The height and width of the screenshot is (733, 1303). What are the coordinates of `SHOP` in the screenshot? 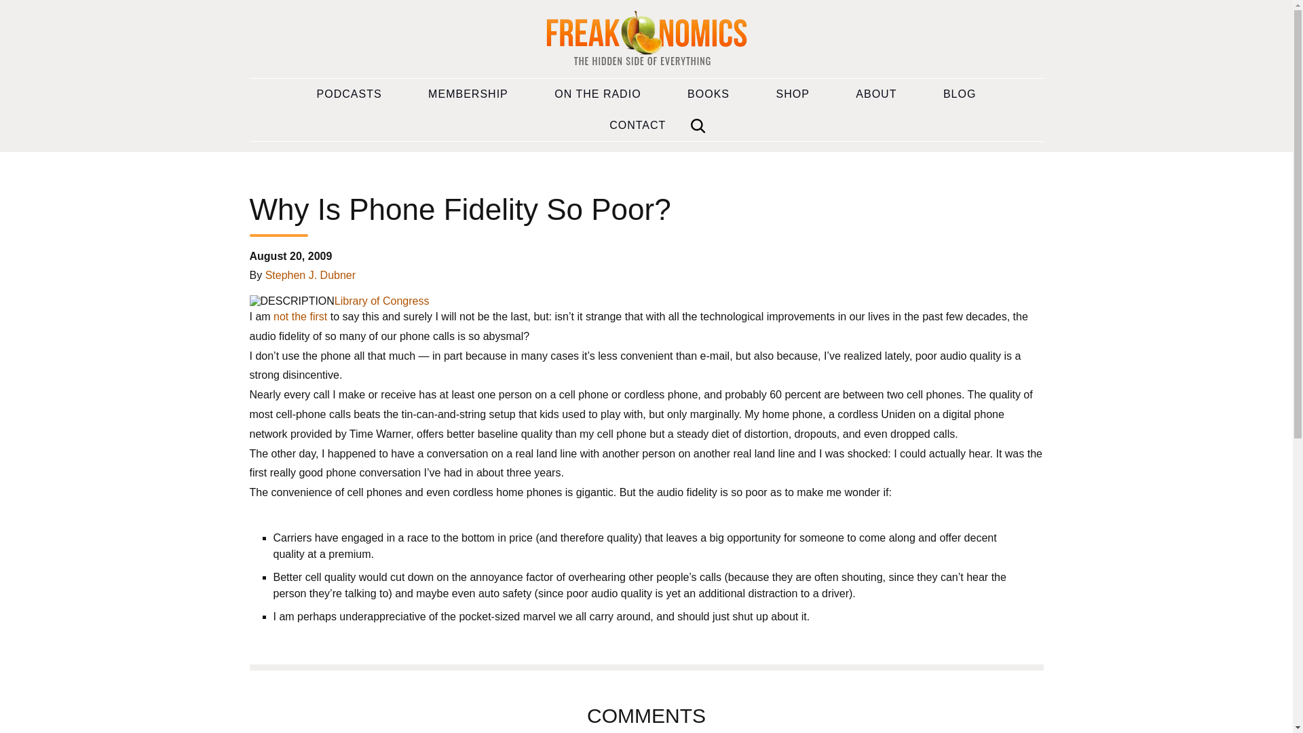 It's located at (793, 94).